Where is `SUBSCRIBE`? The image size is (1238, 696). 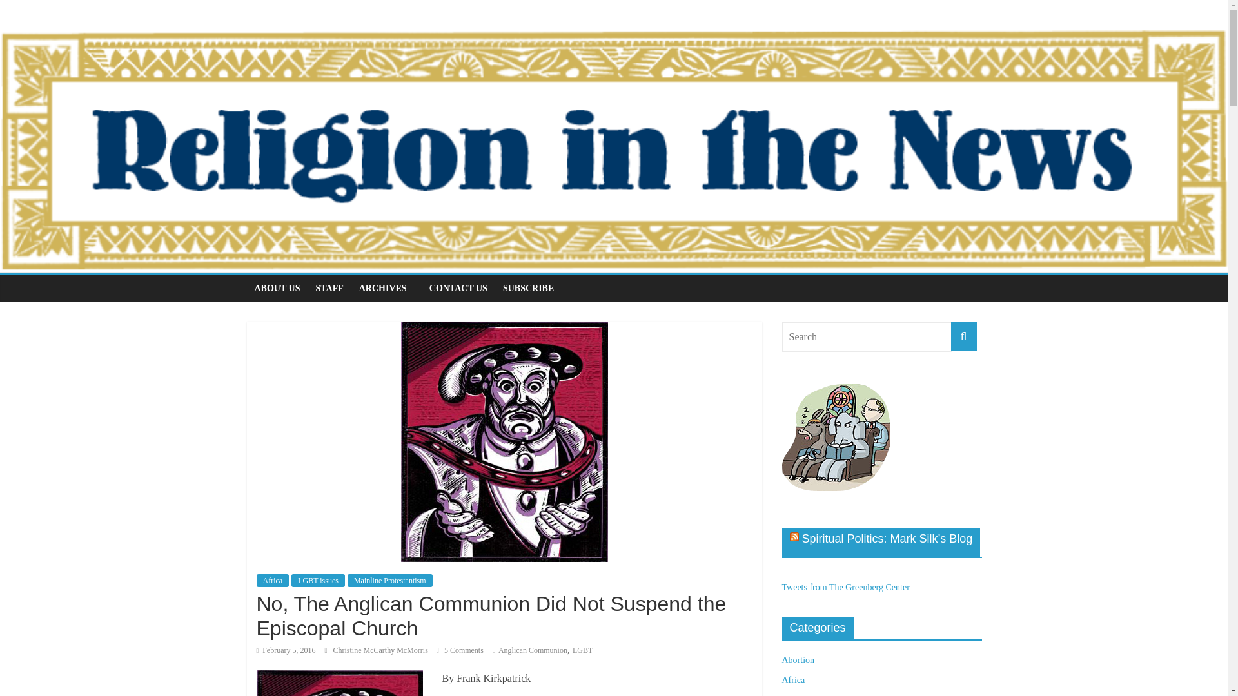 SUBSCRIBE is located at coordinates (529, 288).